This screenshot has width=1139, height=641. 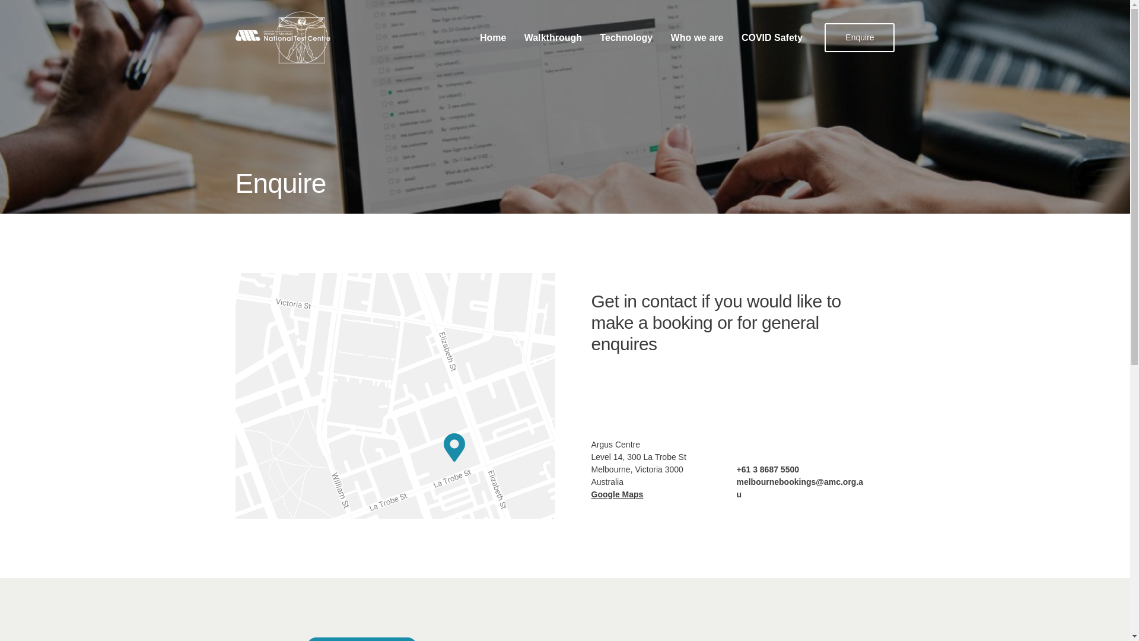 What do you see at coordinates (617, 494) in the screenshot?
I see `Google Maps` at bounding box center [617, 494].